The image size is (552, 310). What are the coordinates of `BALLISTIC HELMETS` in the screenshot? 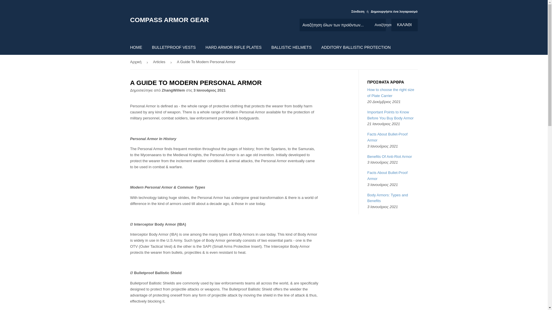 It's located at (292, 47).